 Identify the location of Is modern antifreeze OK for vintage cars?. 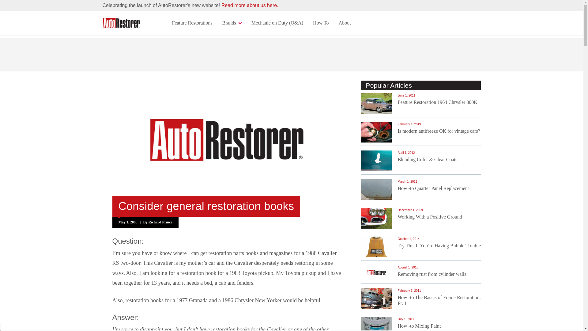
(439, 131).